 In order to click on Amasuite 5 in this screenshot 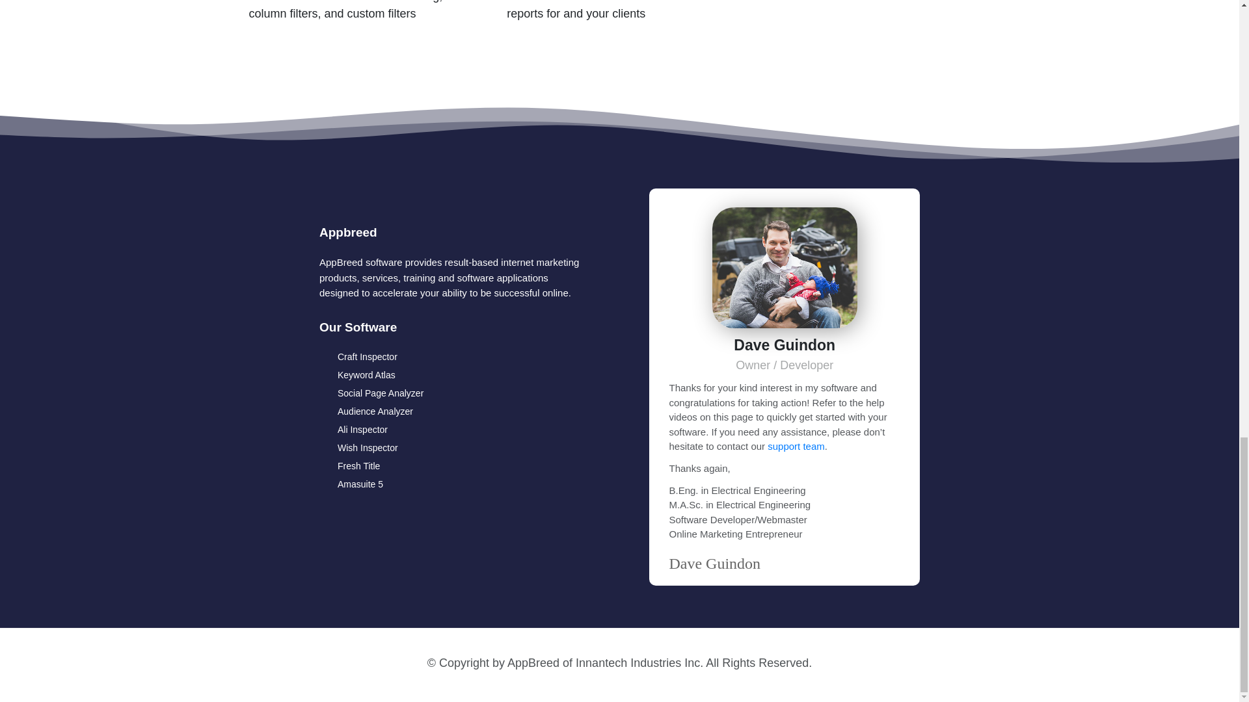, I will do `click(360, 485)`.